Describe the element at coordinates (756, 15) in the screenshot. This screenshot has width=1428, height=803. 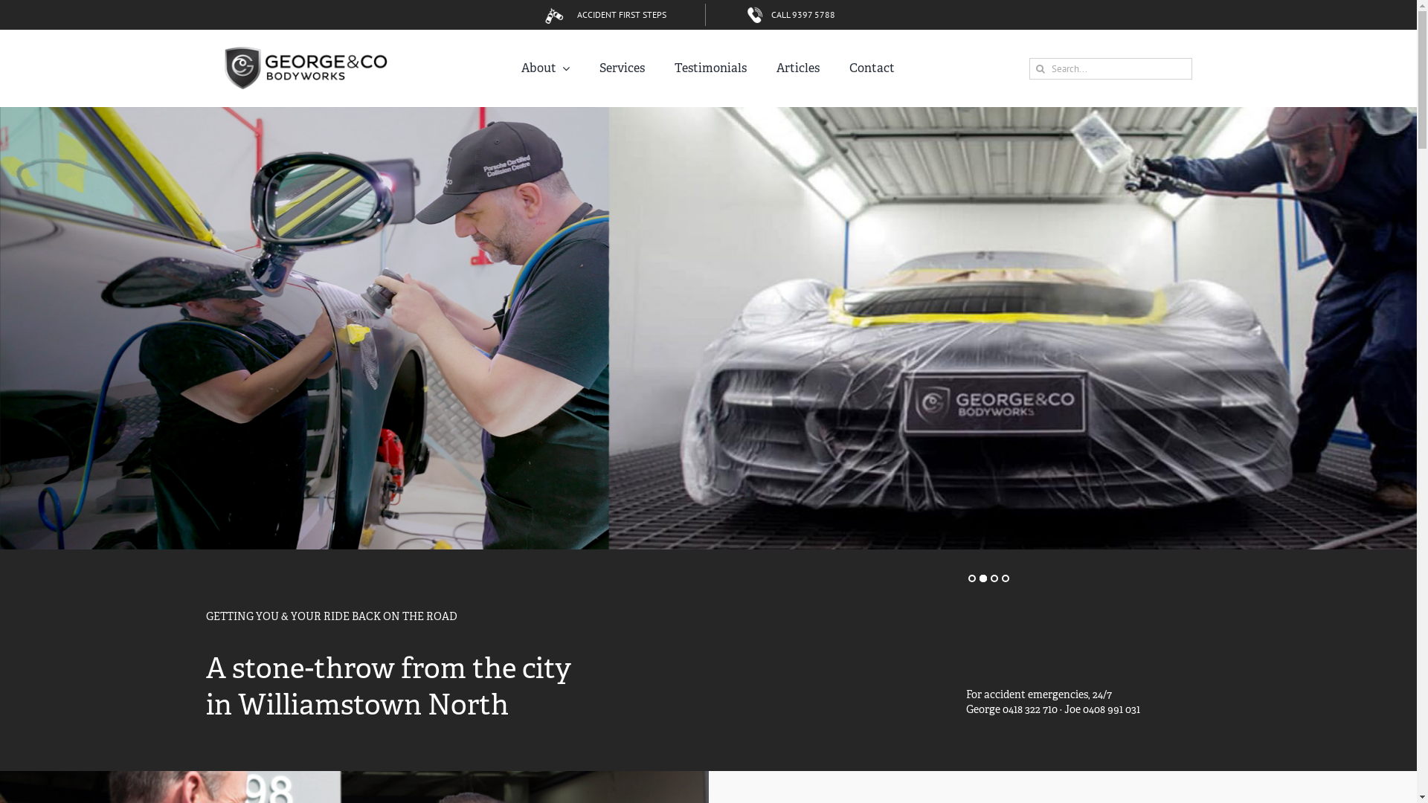
I see `icons-2` at that location.